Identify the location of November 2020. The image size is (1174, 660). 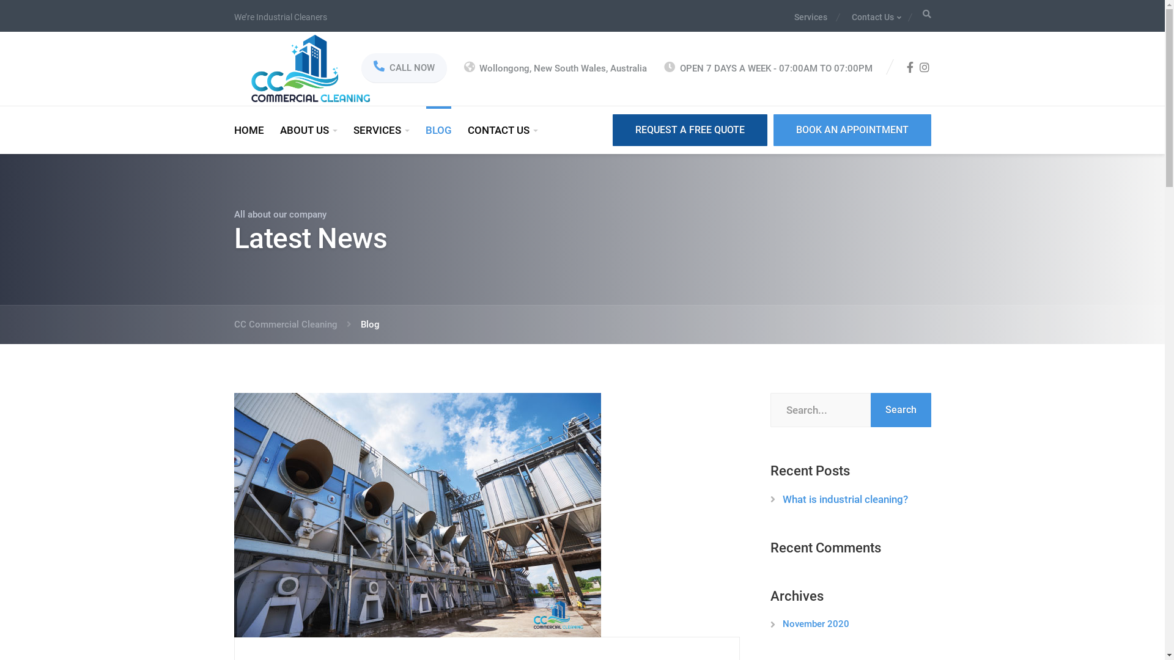
(816, 624).